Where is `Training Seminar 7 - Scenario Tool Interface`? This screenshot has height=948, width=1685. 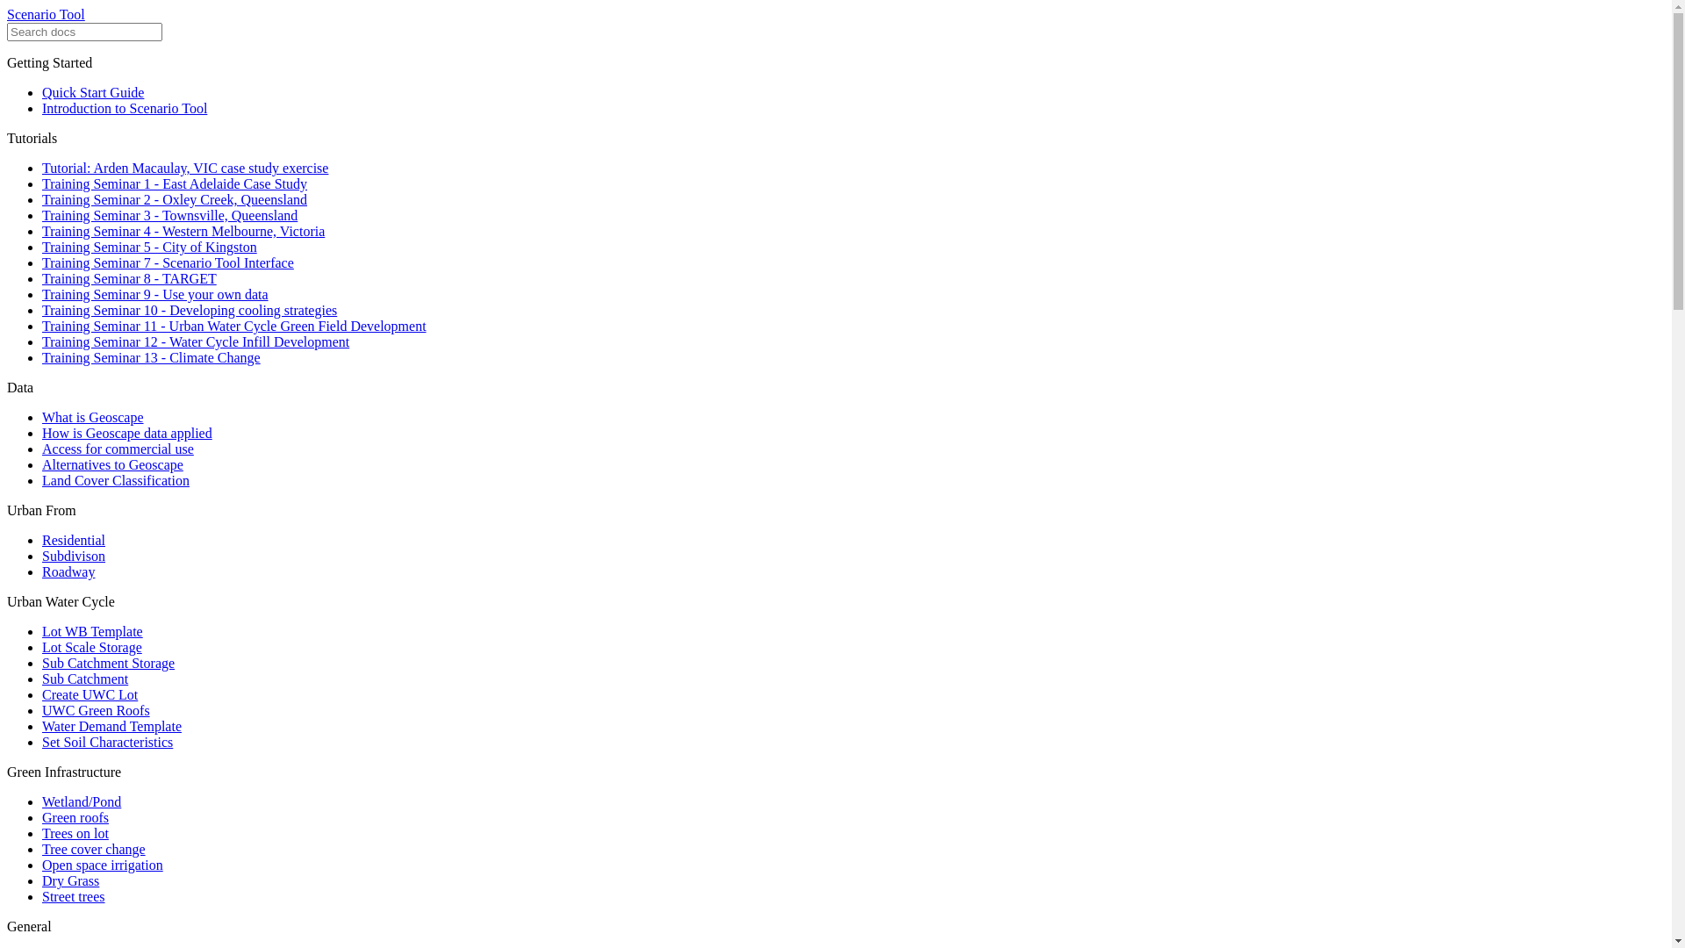 Training Seminar 7 - Scenario Tool Interface is located at coordinates (168, 263).